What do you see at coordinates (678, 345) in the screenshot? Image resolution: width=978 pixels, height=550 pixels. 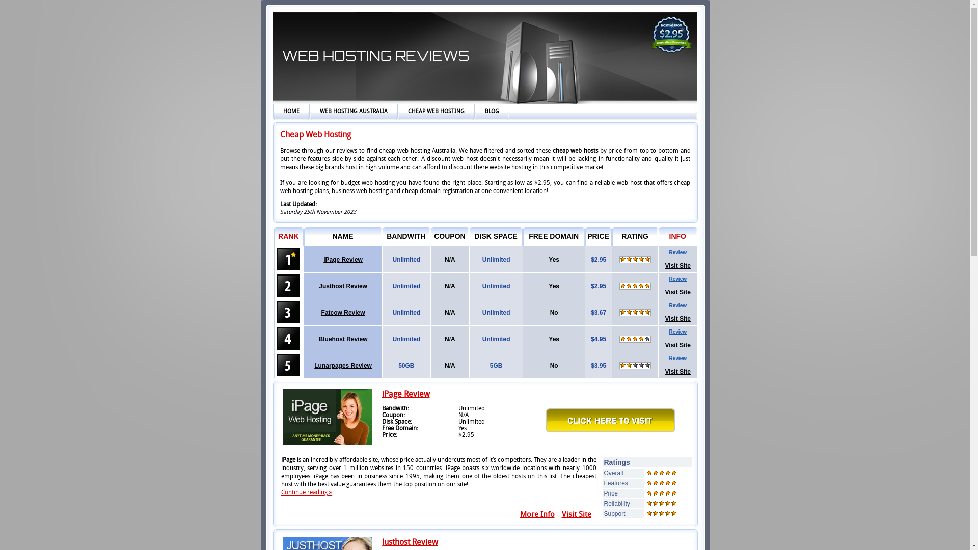 I see `Visit Site` at bounding box center [678, 345].